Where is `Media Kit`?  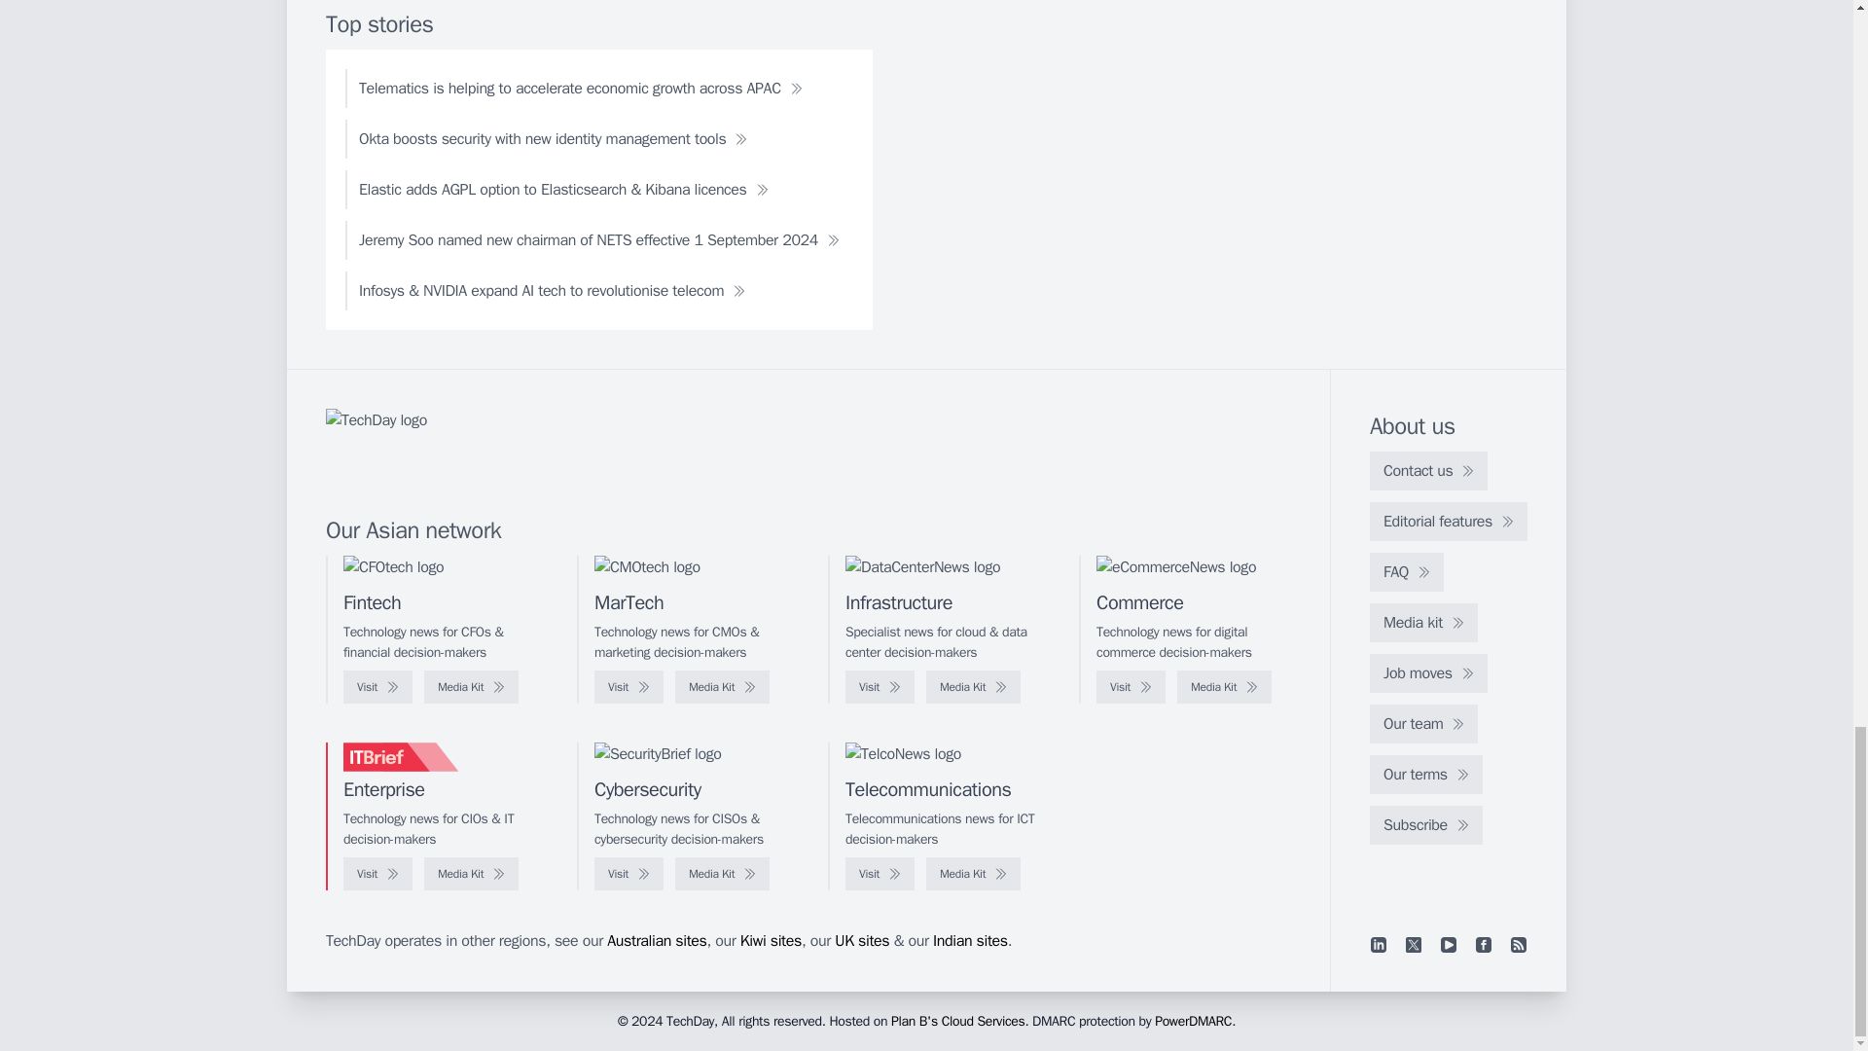 Media Kit is located at coordinates (722, 687).